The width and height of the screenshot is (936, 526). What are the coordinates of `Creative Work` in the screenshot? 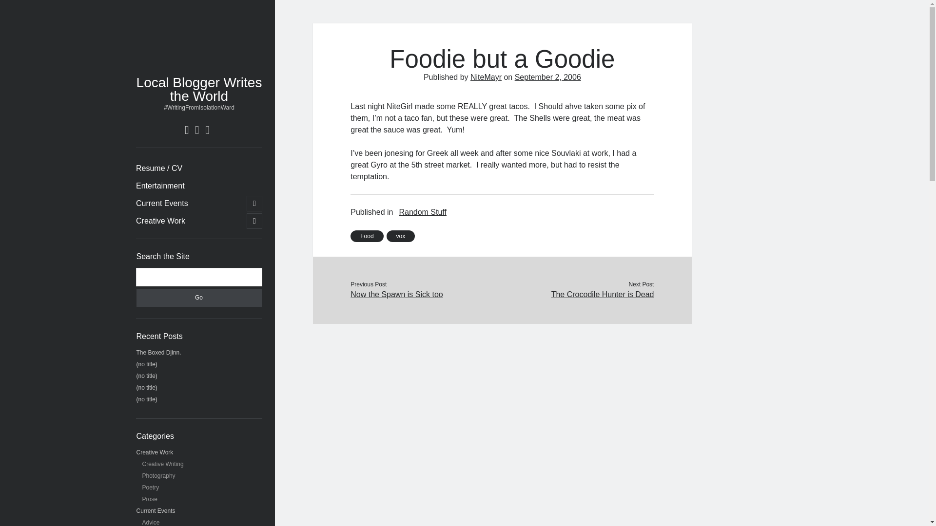 It's located at (155, 452).